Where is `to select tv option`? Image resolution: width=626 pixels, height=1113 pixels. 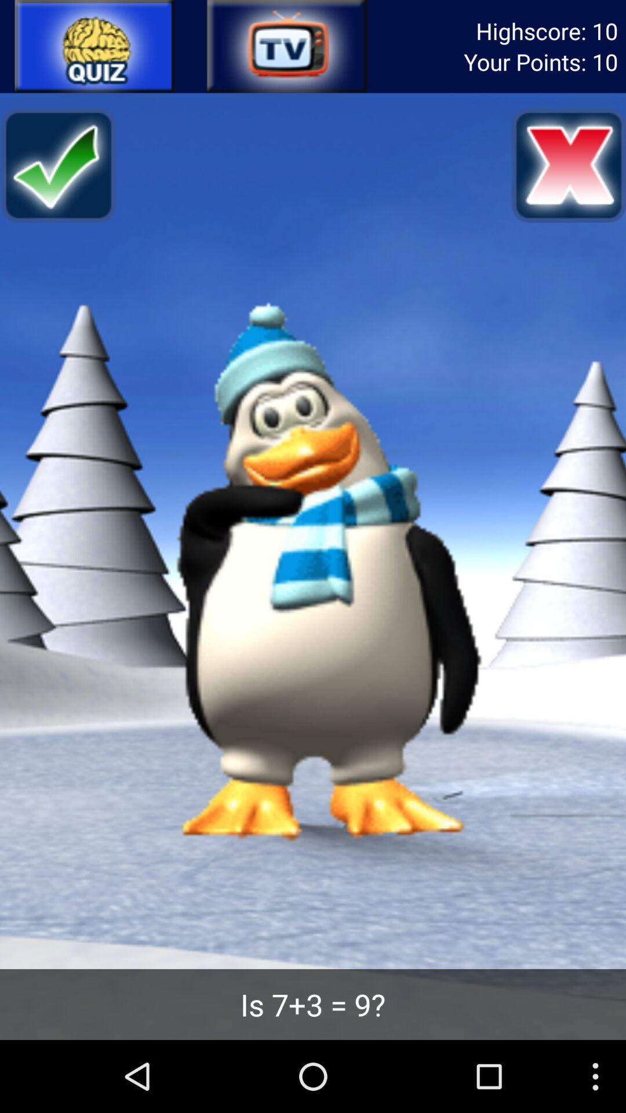 to select tv option is located at coordinates (286, 46).